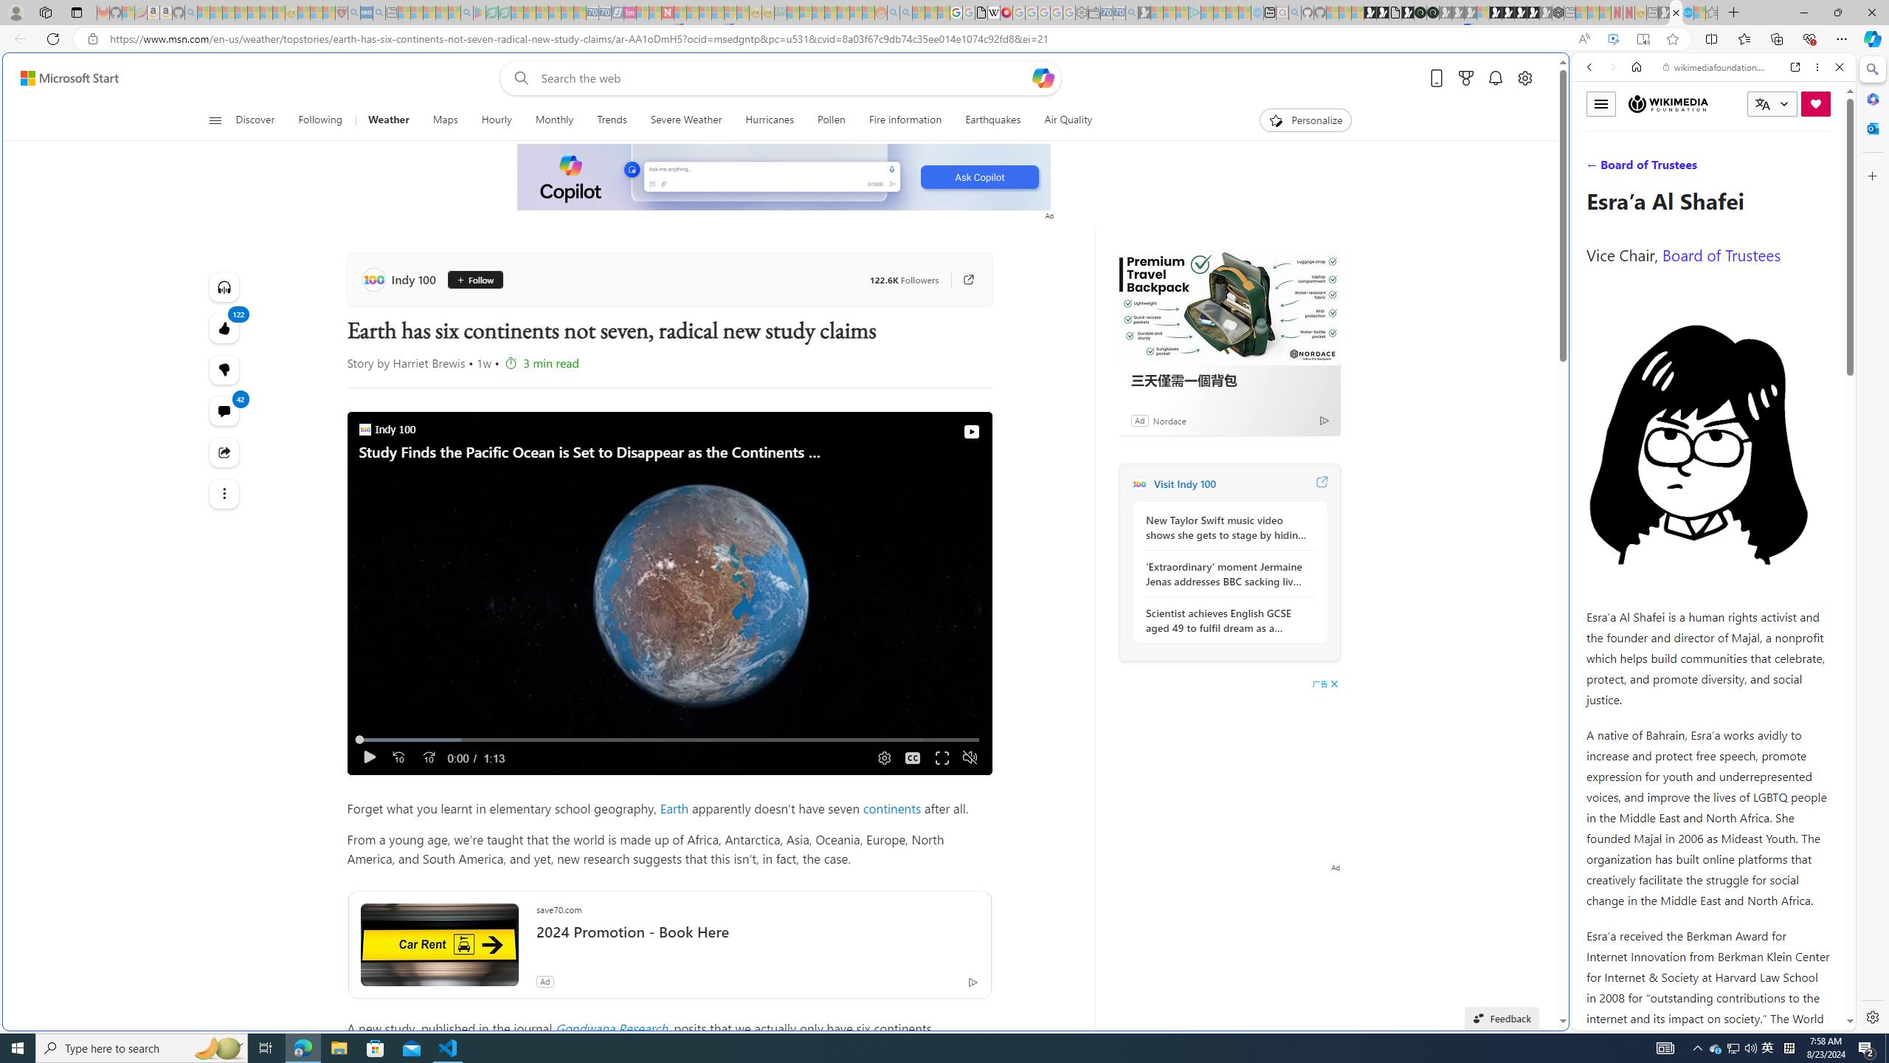 The width and height of the screenshot is (1889, 1063). Describe the element at coordinates (1752, 168) in the screenshot. I see `Search Filter, Search Tools` at that location.